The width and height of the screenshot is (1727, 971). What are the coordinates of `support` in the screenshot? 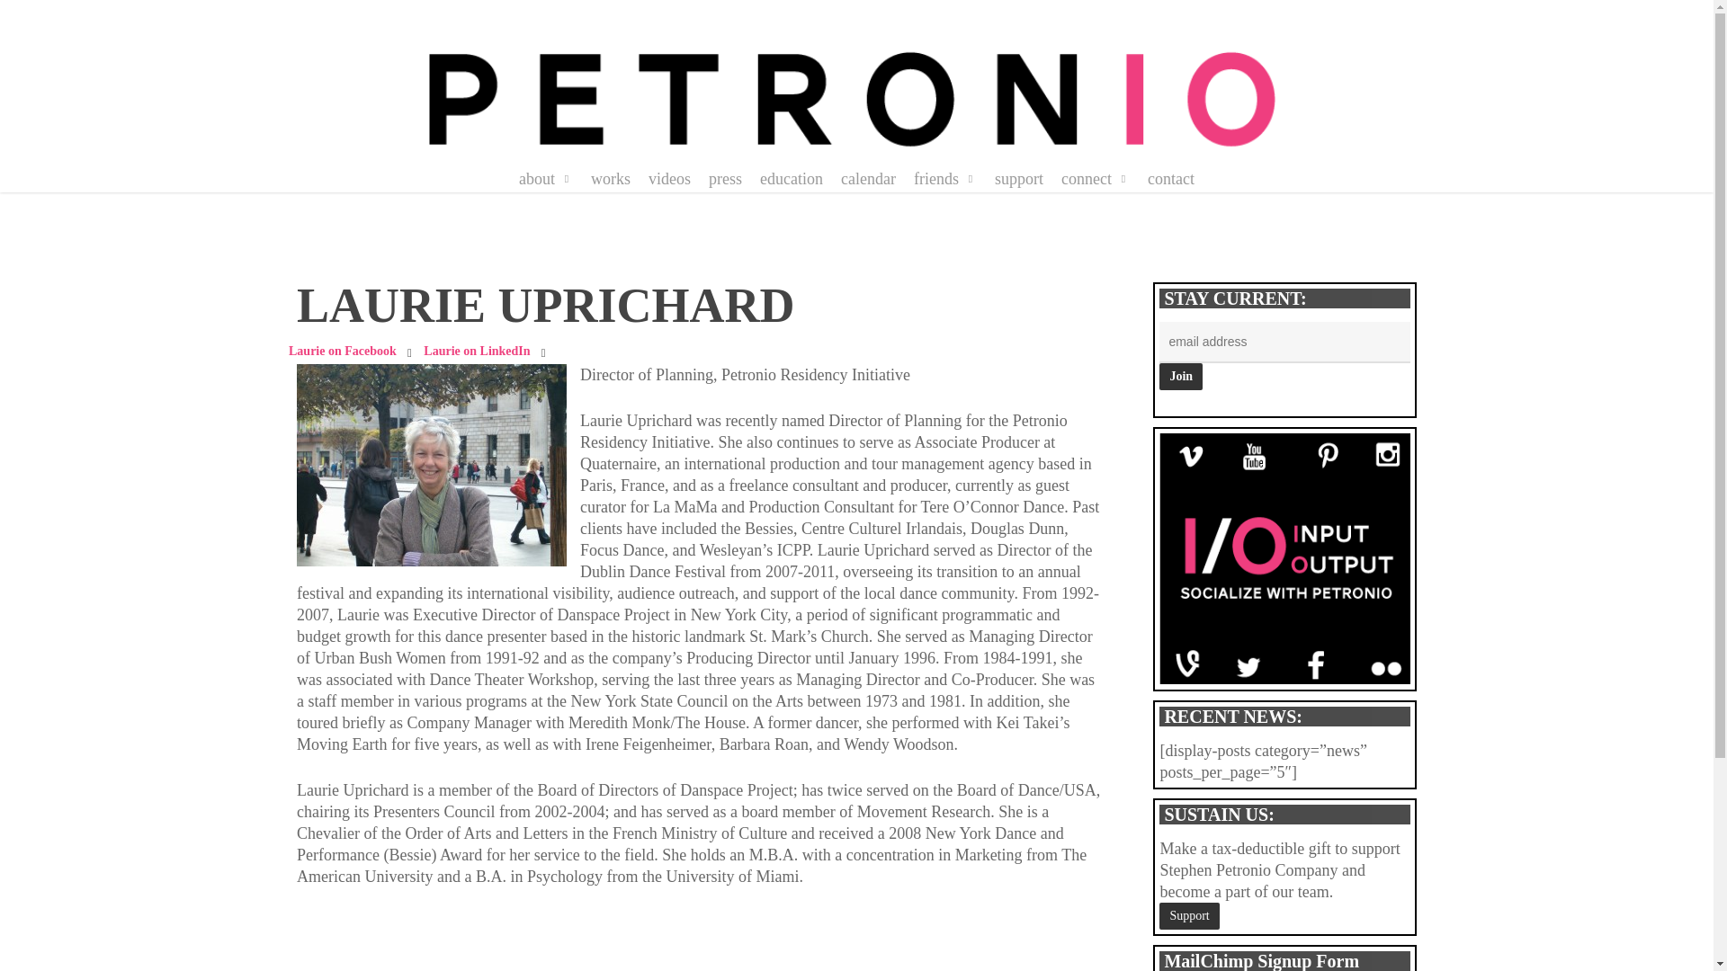 It's located at (1018, 179).